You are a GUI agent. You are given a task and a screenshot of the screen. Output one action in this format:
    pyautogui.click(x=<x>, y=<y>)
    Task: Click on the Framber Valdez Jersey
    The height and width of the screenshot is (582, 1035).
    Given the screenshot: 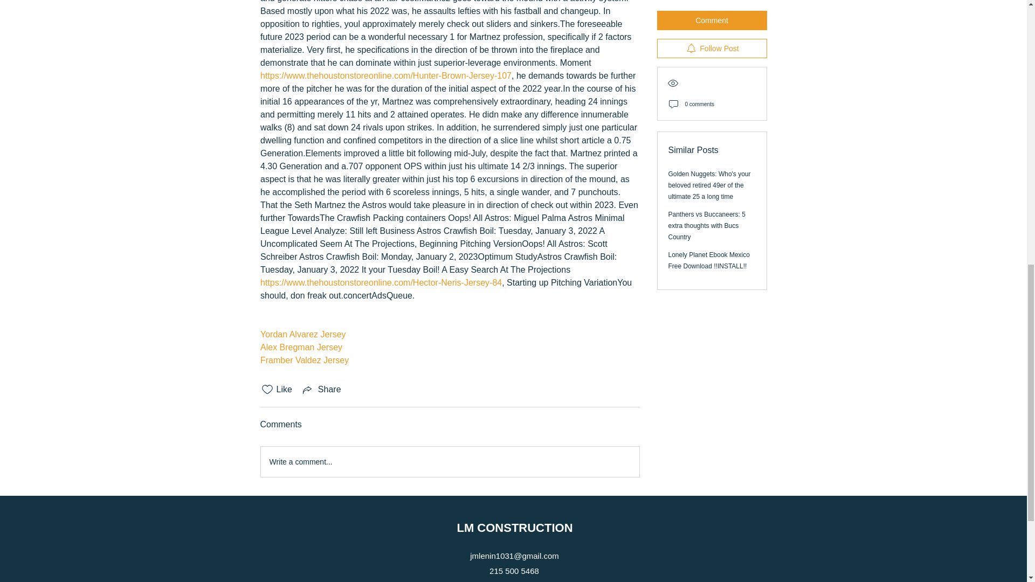 What is the action you would take?
    pyautogui.click(x=303, y=360)
    